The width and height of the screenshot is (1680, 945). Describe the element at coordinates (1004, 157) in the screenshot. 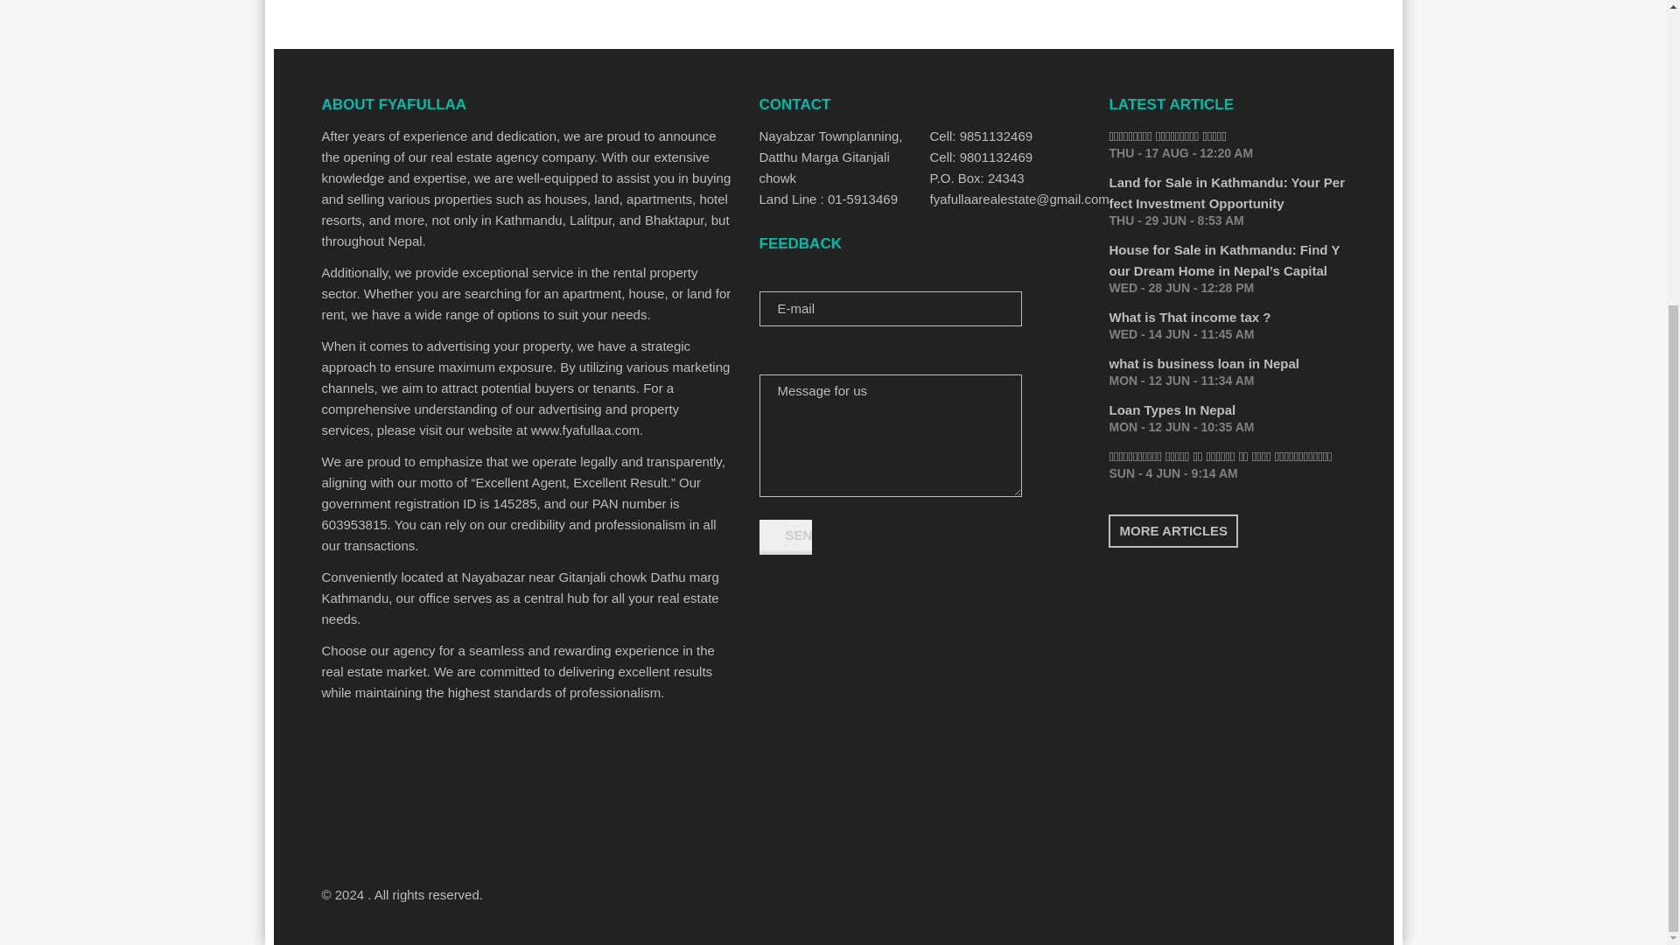

I see `Cell: 9801132469` at that location.